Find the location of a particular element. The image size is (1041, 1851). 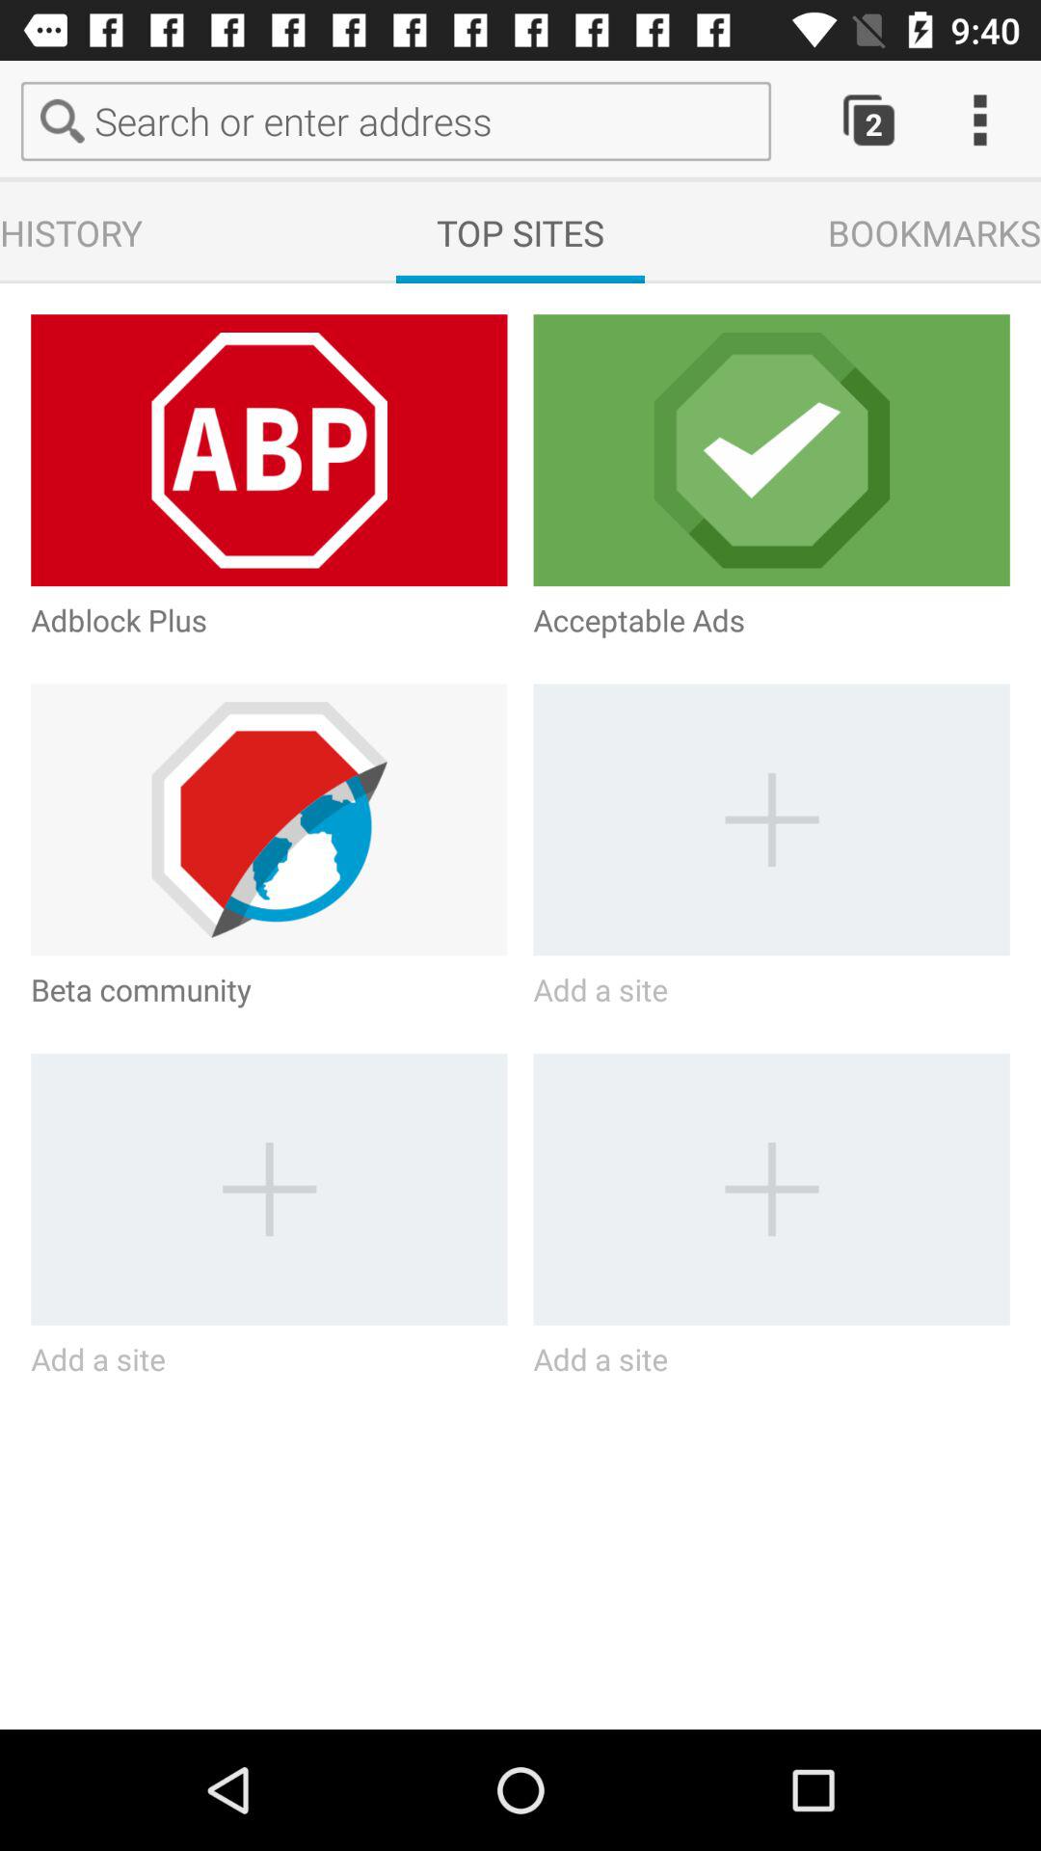

click on search icon is located at coordinates (67, 121).